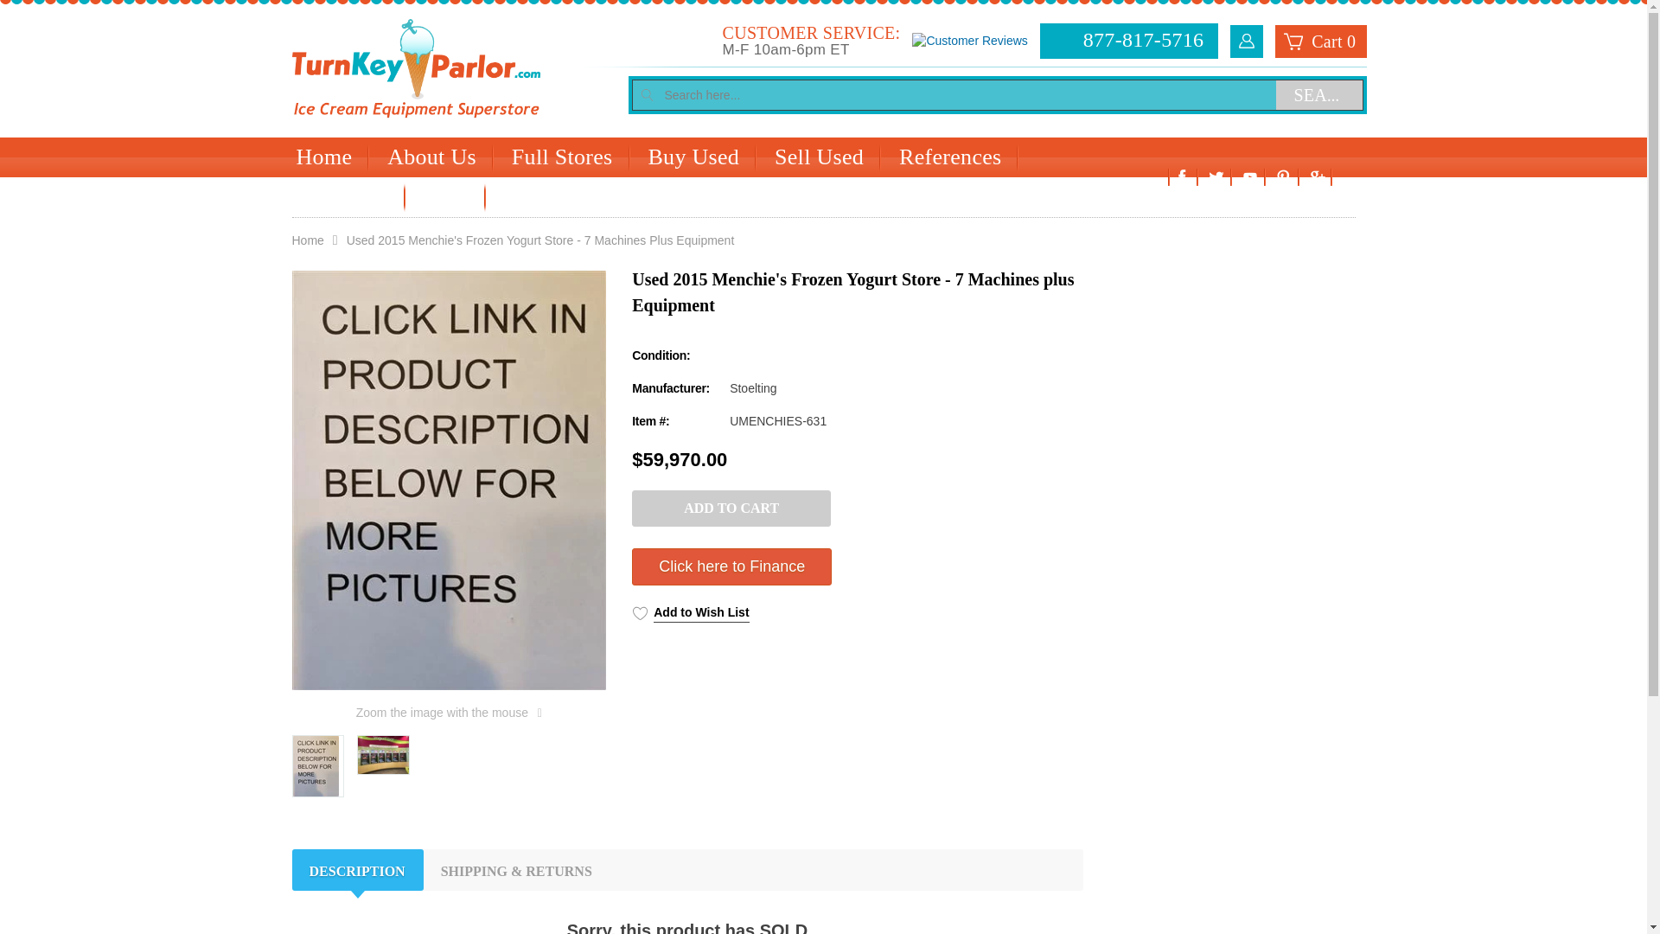 The height and width of the screenshot is (934, 1660). I want to click on References, so click(949, 157).